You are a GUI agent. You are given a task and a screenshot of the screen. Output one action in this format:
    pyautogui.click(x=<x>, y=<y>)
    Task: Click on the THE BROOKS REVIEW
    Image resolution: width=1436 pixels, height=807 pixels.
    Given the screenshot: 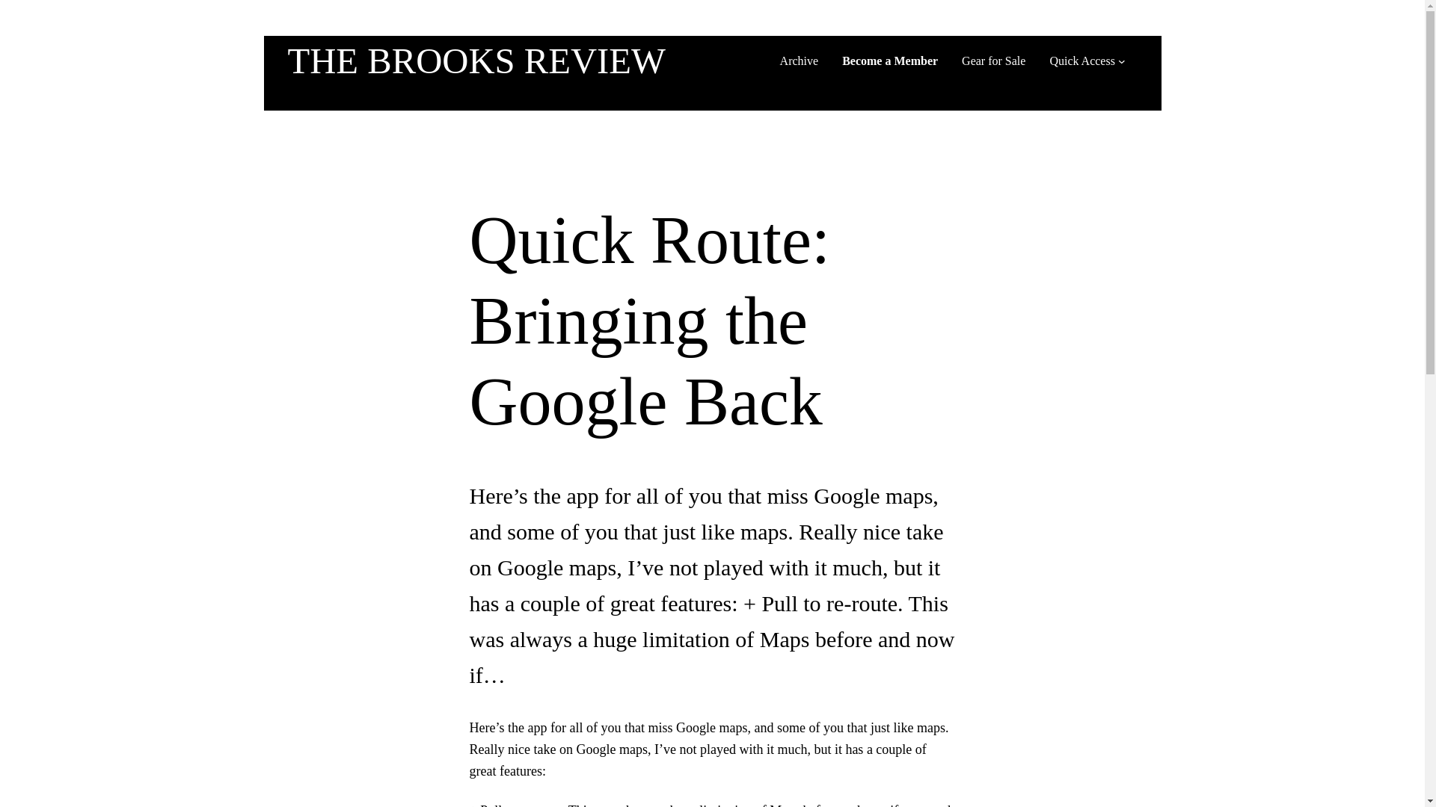 What is the action you would take?
    pyautogui.click(x=476, y=61)
    